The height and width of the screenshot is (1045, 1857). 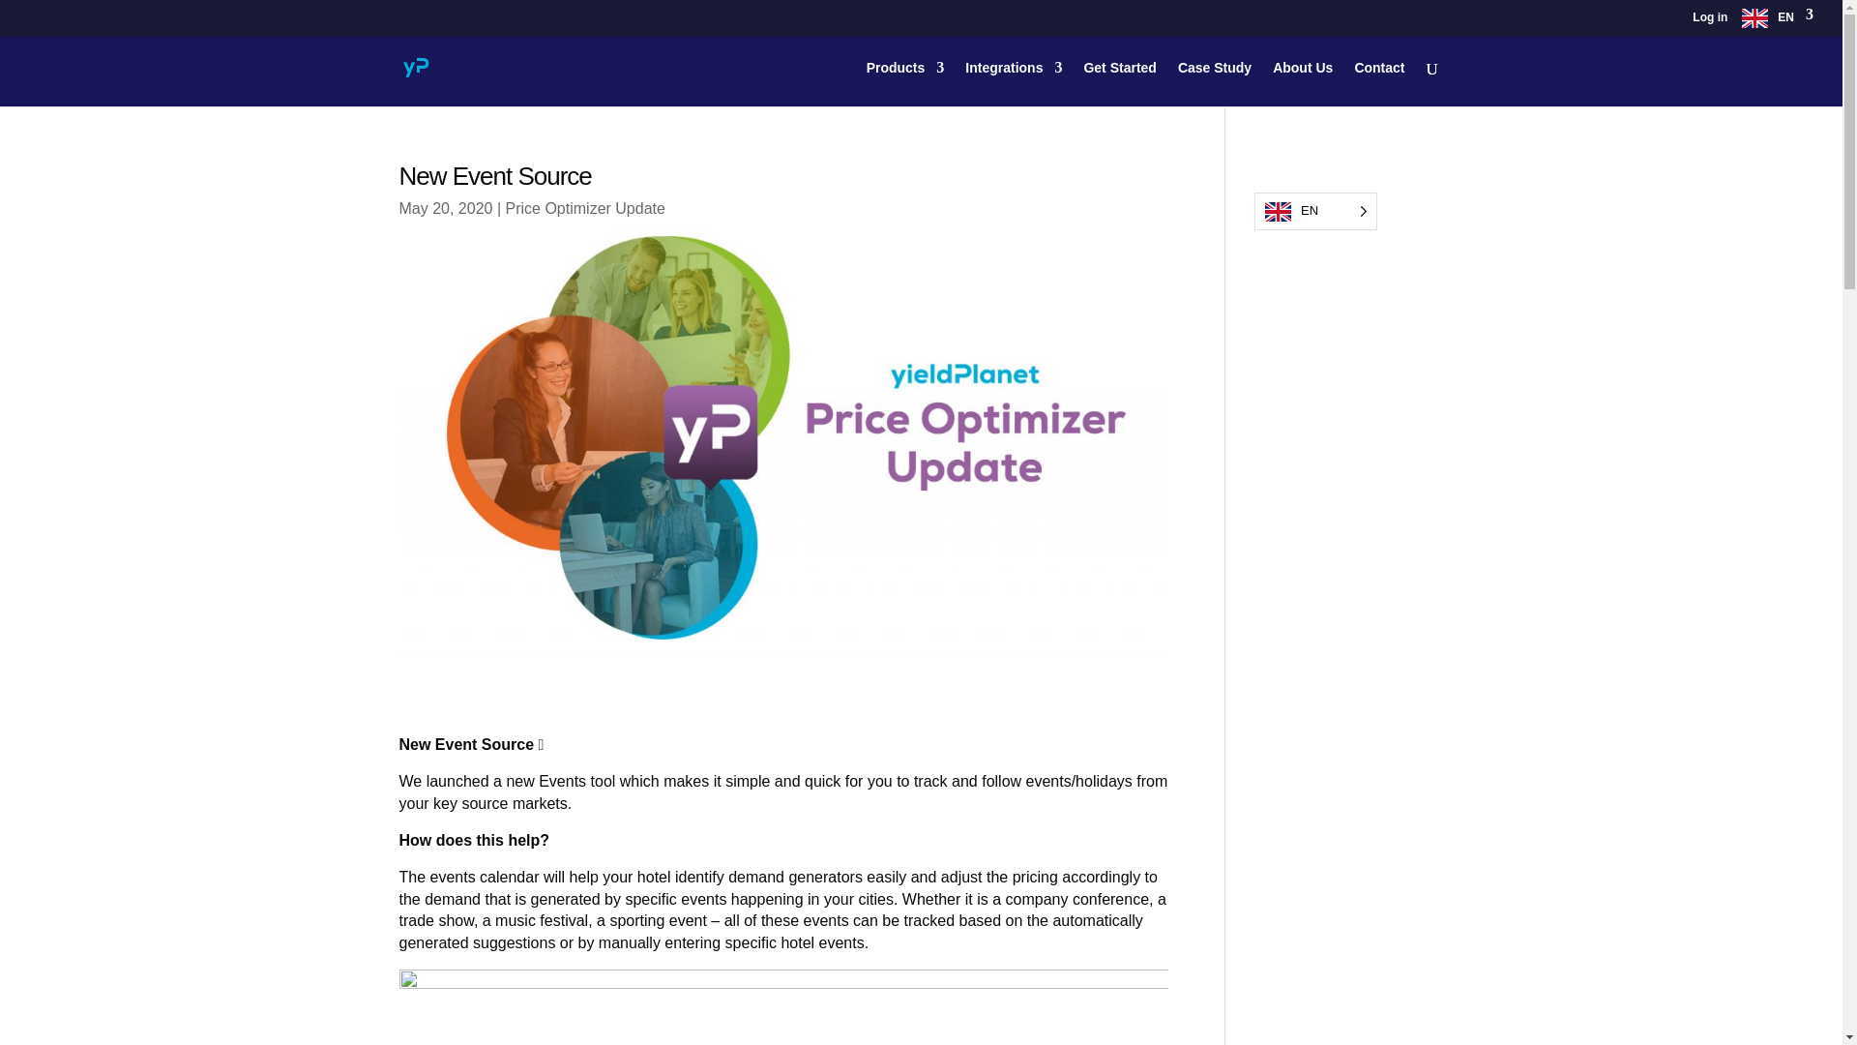 I want to click on About Us, so click(x=1302, y=83).